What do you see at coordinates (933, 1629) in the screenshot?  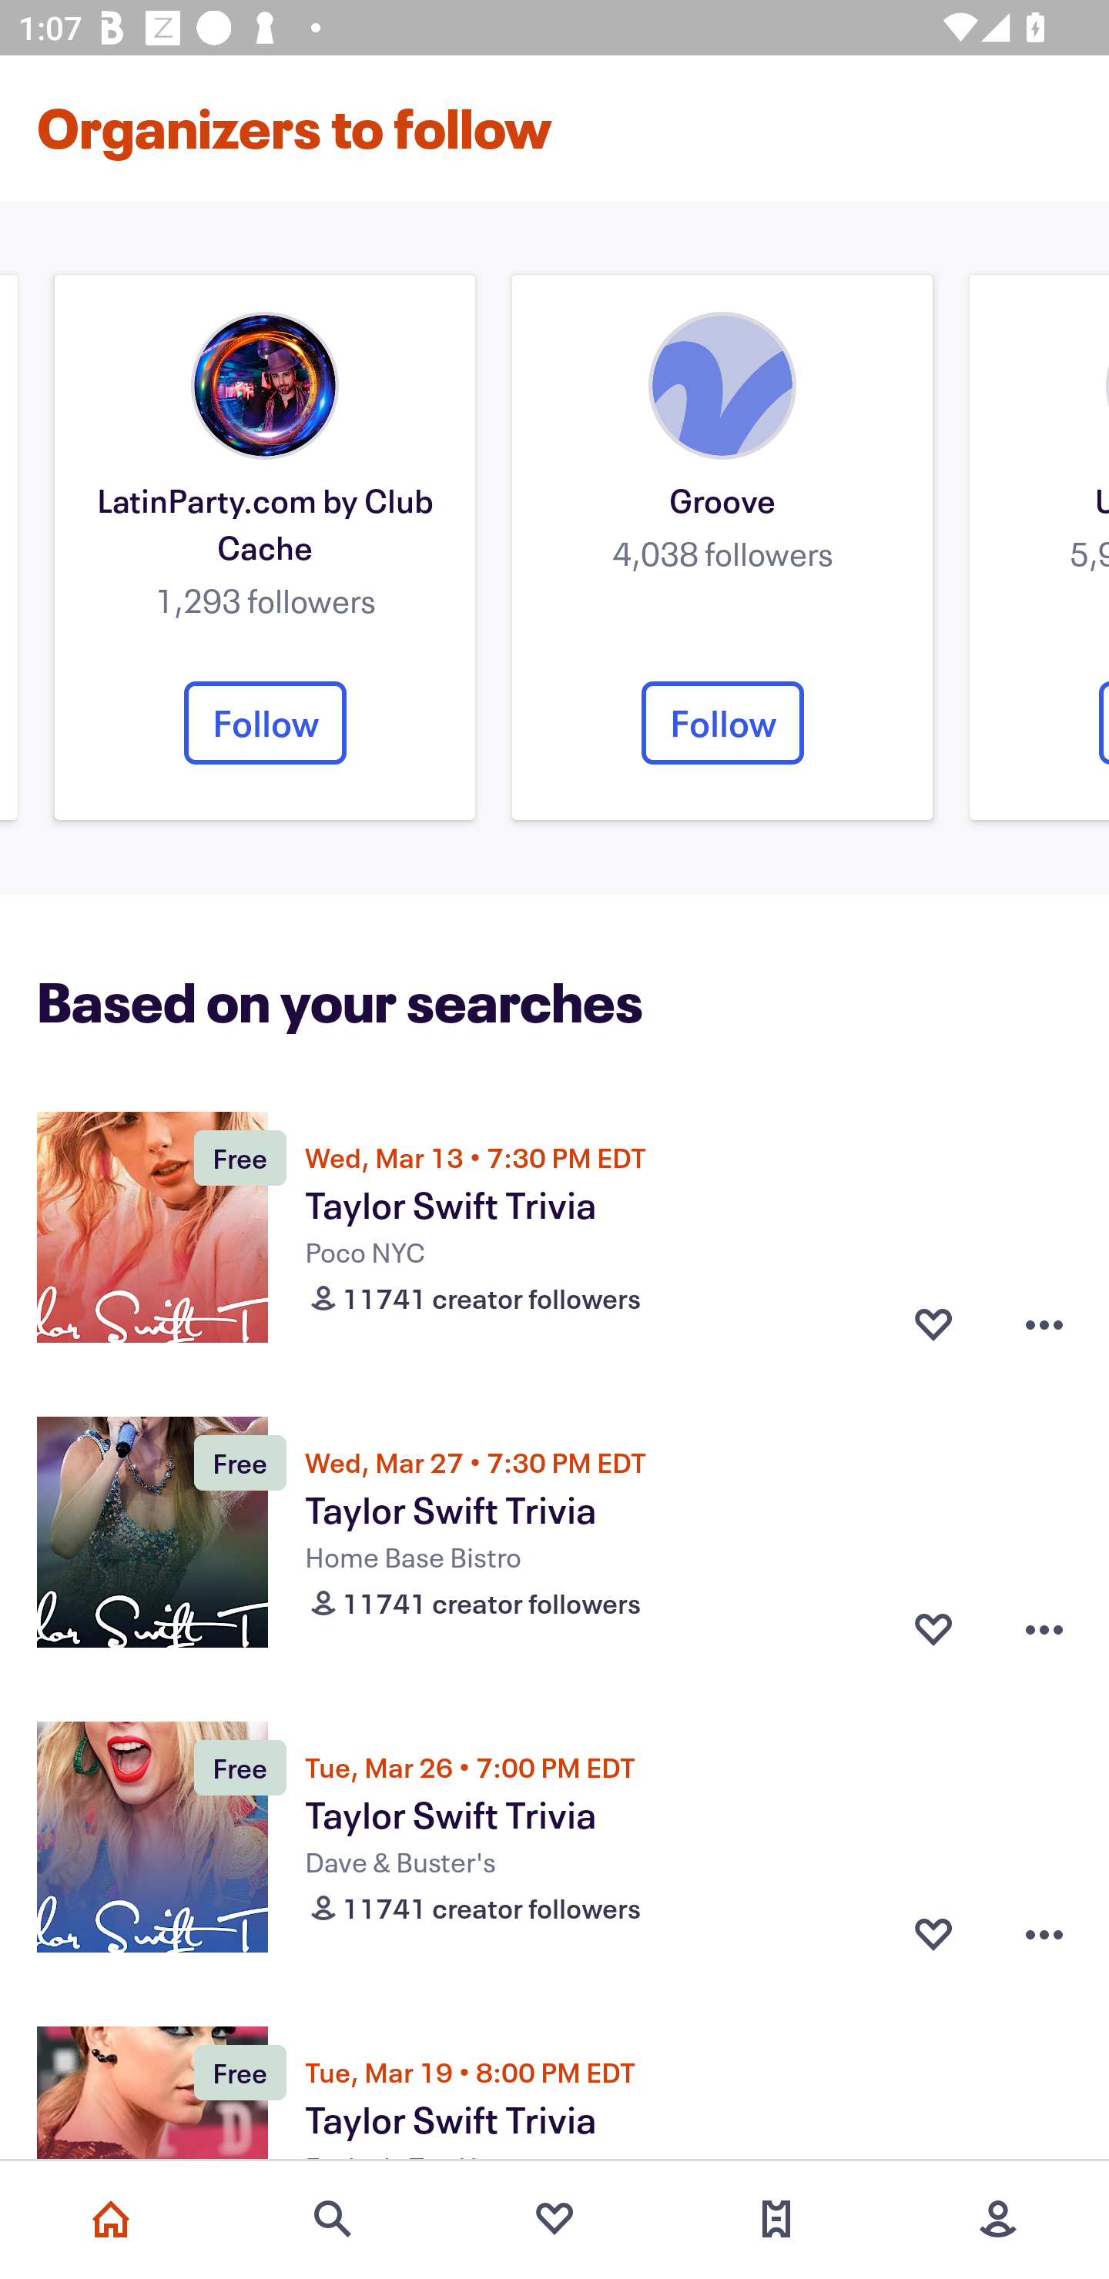 I see `Favorite button` at bounding box center [933, 1629].